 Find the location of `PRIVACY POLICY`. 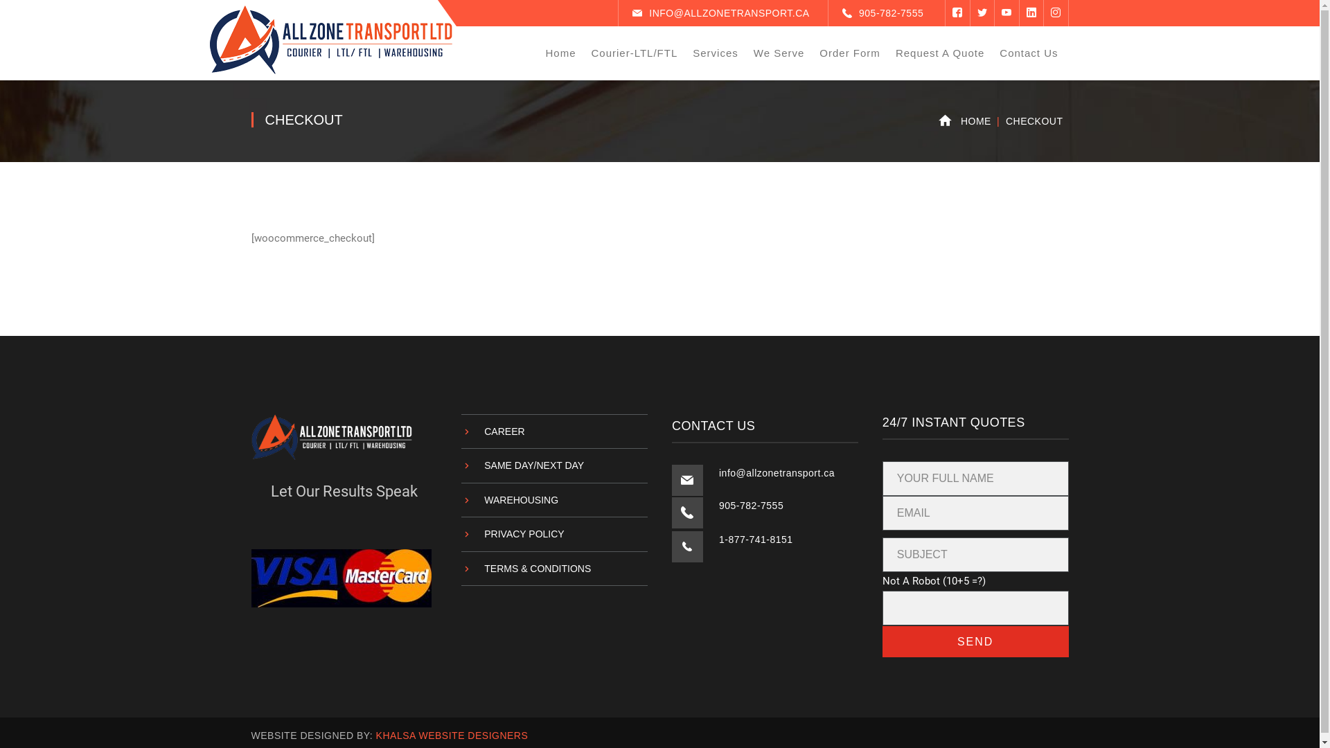

PRIVACY POLICY is located at coordinates (513, 535).